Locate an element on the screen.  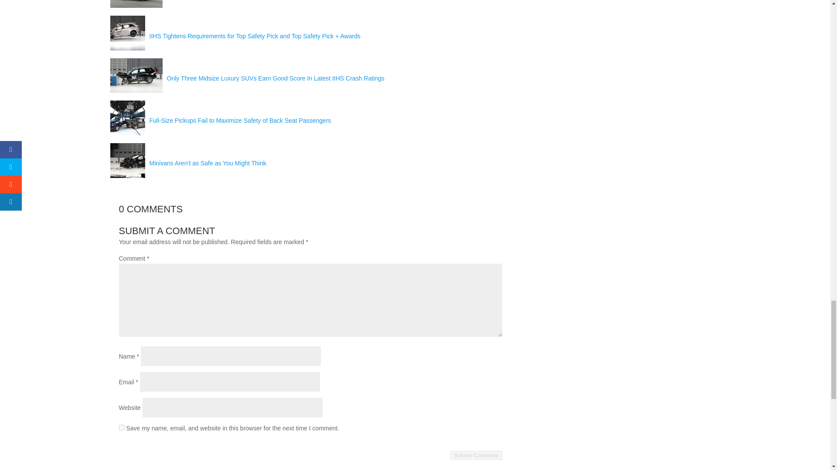
Submit Comment is located at coordinates (476, 455).